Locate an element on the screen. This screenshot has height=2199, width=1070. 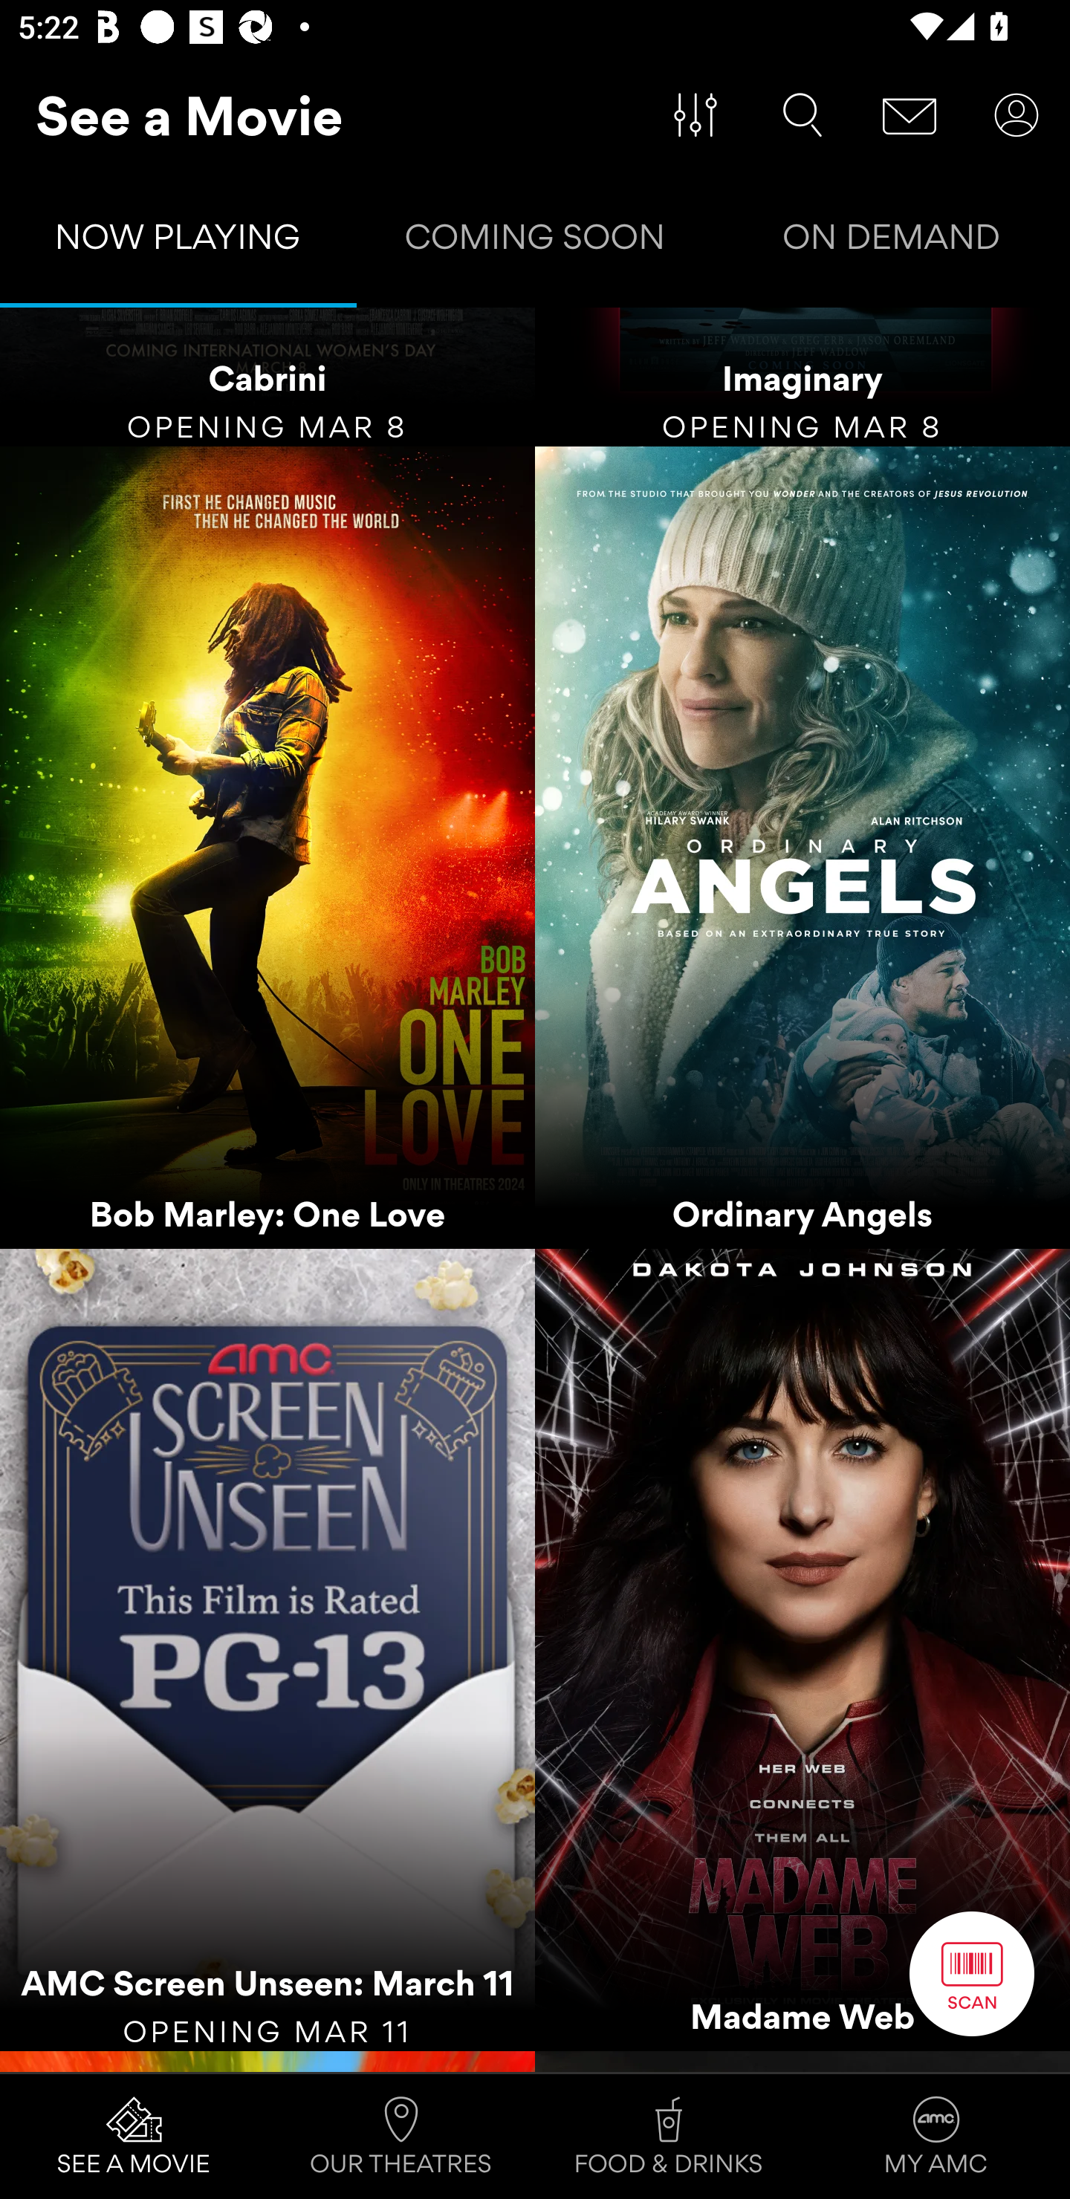
ON DEMAND
Tab 3 of 3 is located at coordinates (892, 242).